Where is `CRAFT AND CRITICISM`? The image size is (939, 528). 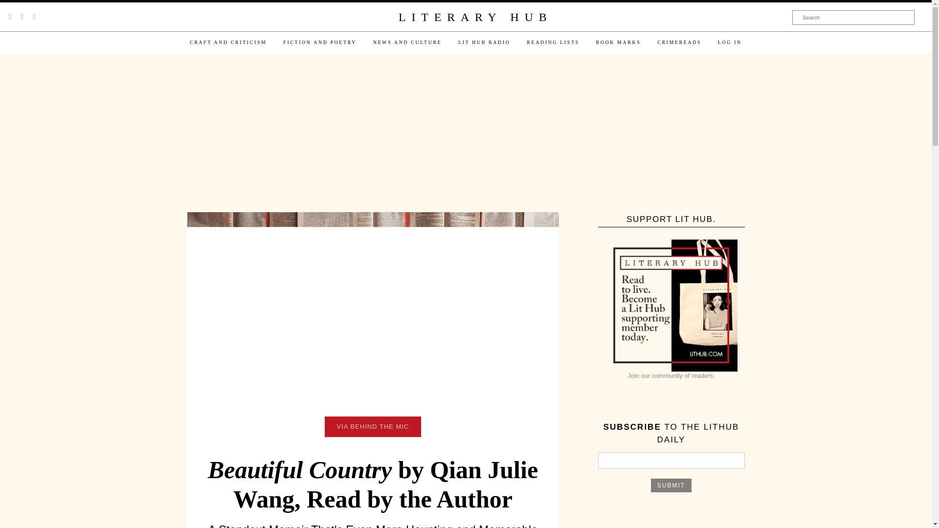
CRAFT AND CRITICISM is located at coordinates (228, 42).